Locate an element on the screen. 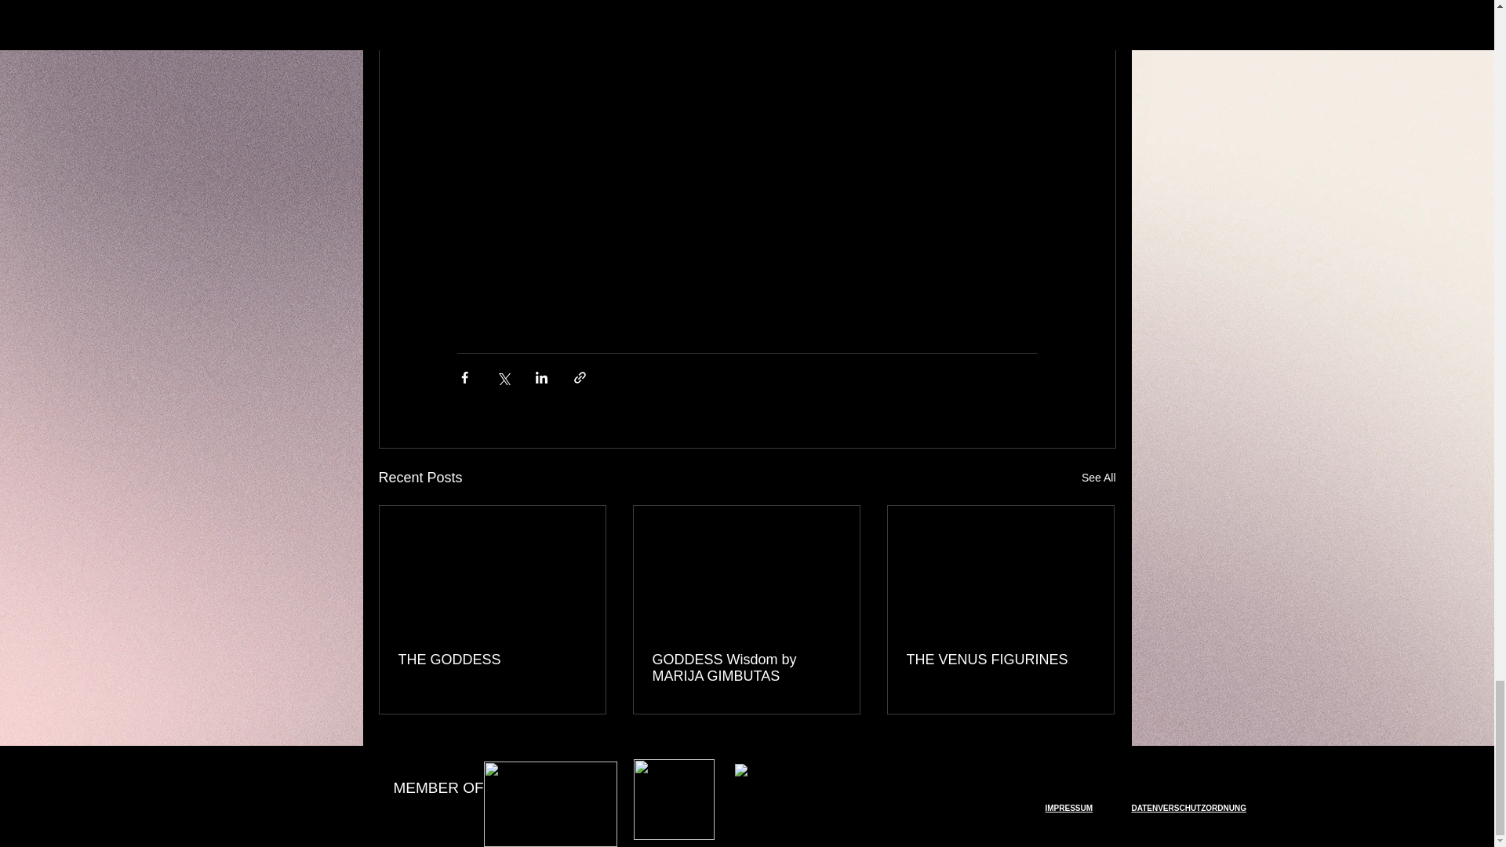  IMPRESSUM is located at coordinates (1068, 808).